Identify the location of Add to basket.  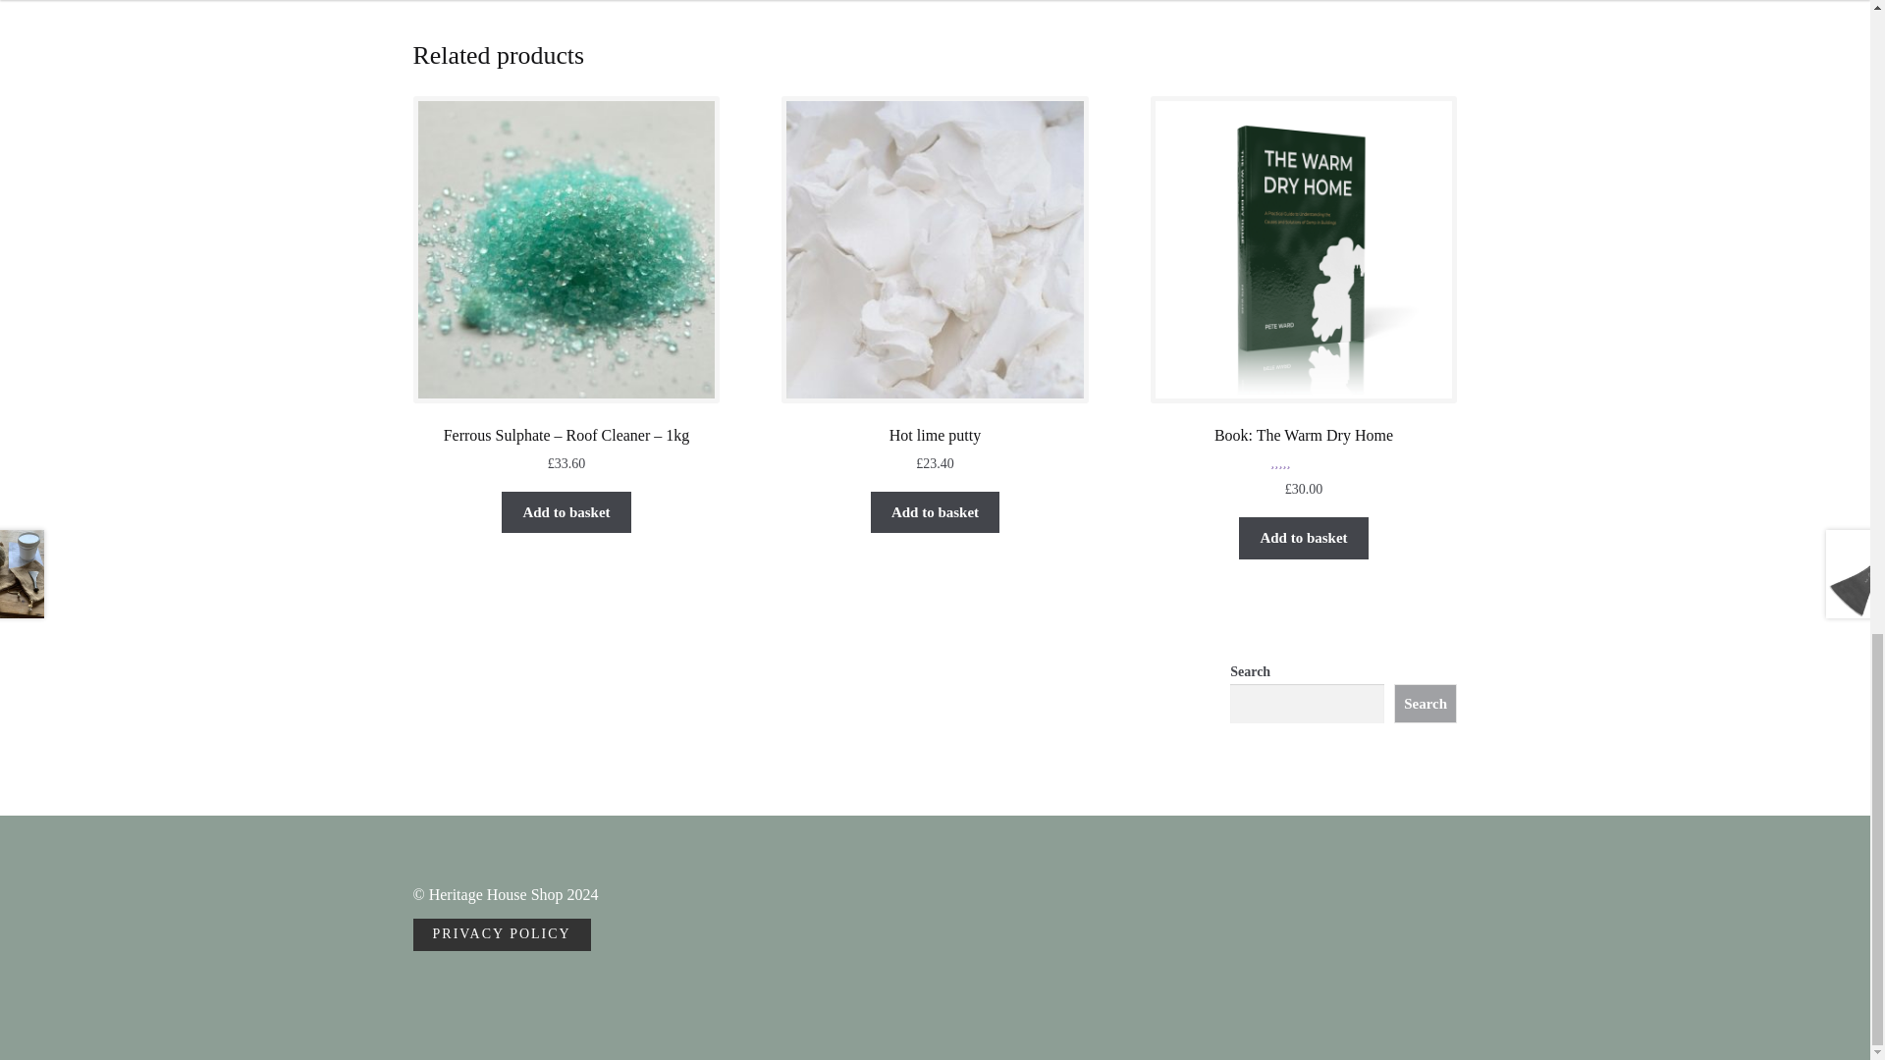
(936, 512).